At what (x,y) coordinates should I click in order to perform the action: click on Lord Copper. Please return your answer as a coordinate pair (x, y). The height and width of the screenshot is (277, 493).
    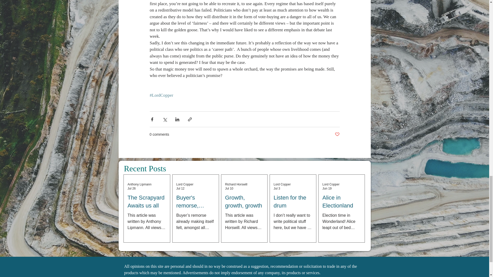
    Looking at the image, I should click on (331, 184).